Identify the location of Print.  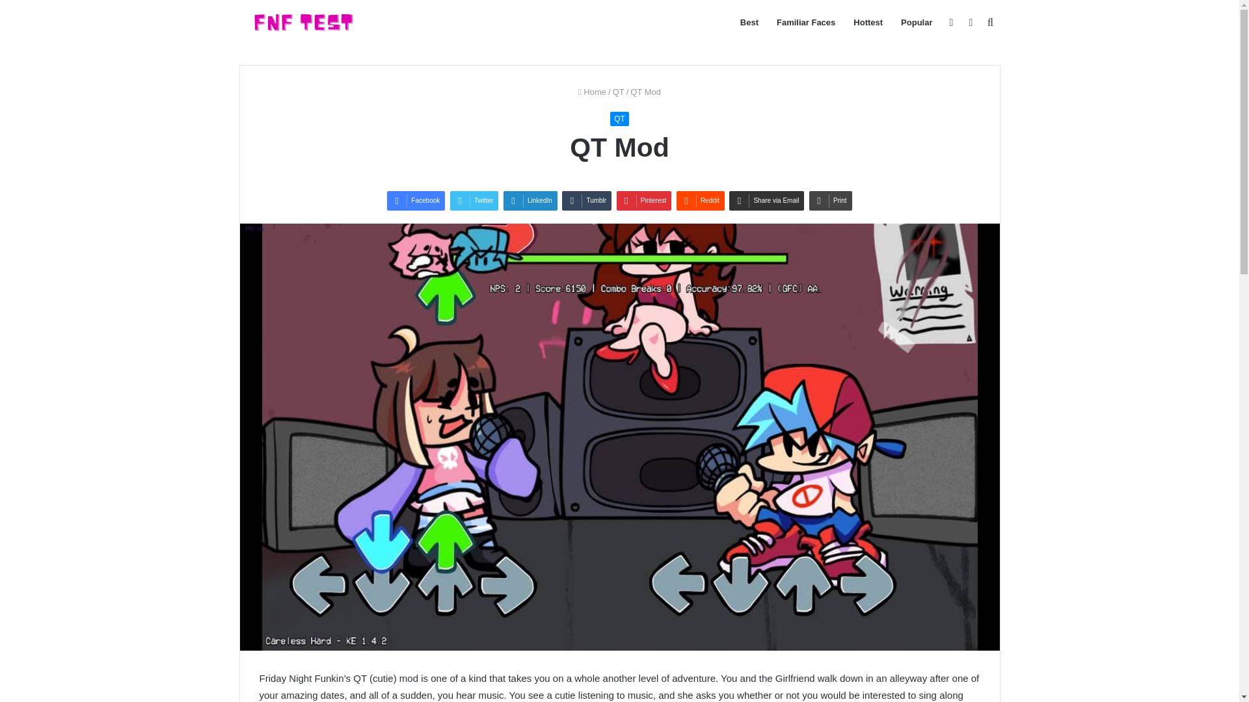
(830, 200).